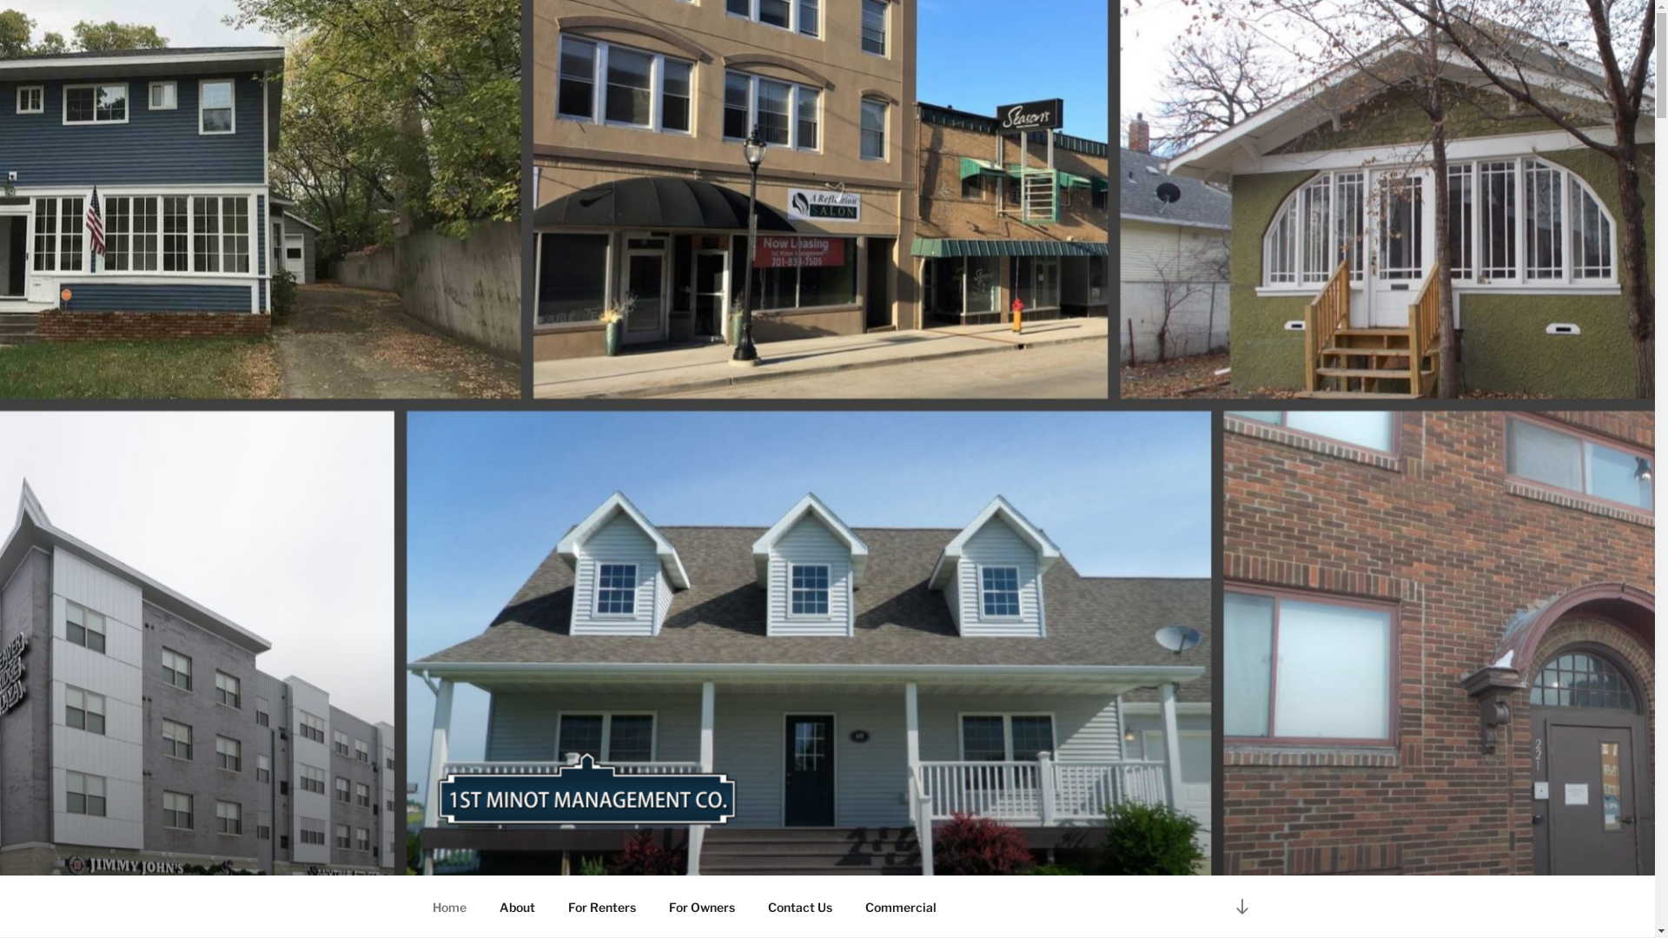  What do you see at coordinates (900, 907) in the screenshot?
I see `Commercial` at bounding box center [900, 907].